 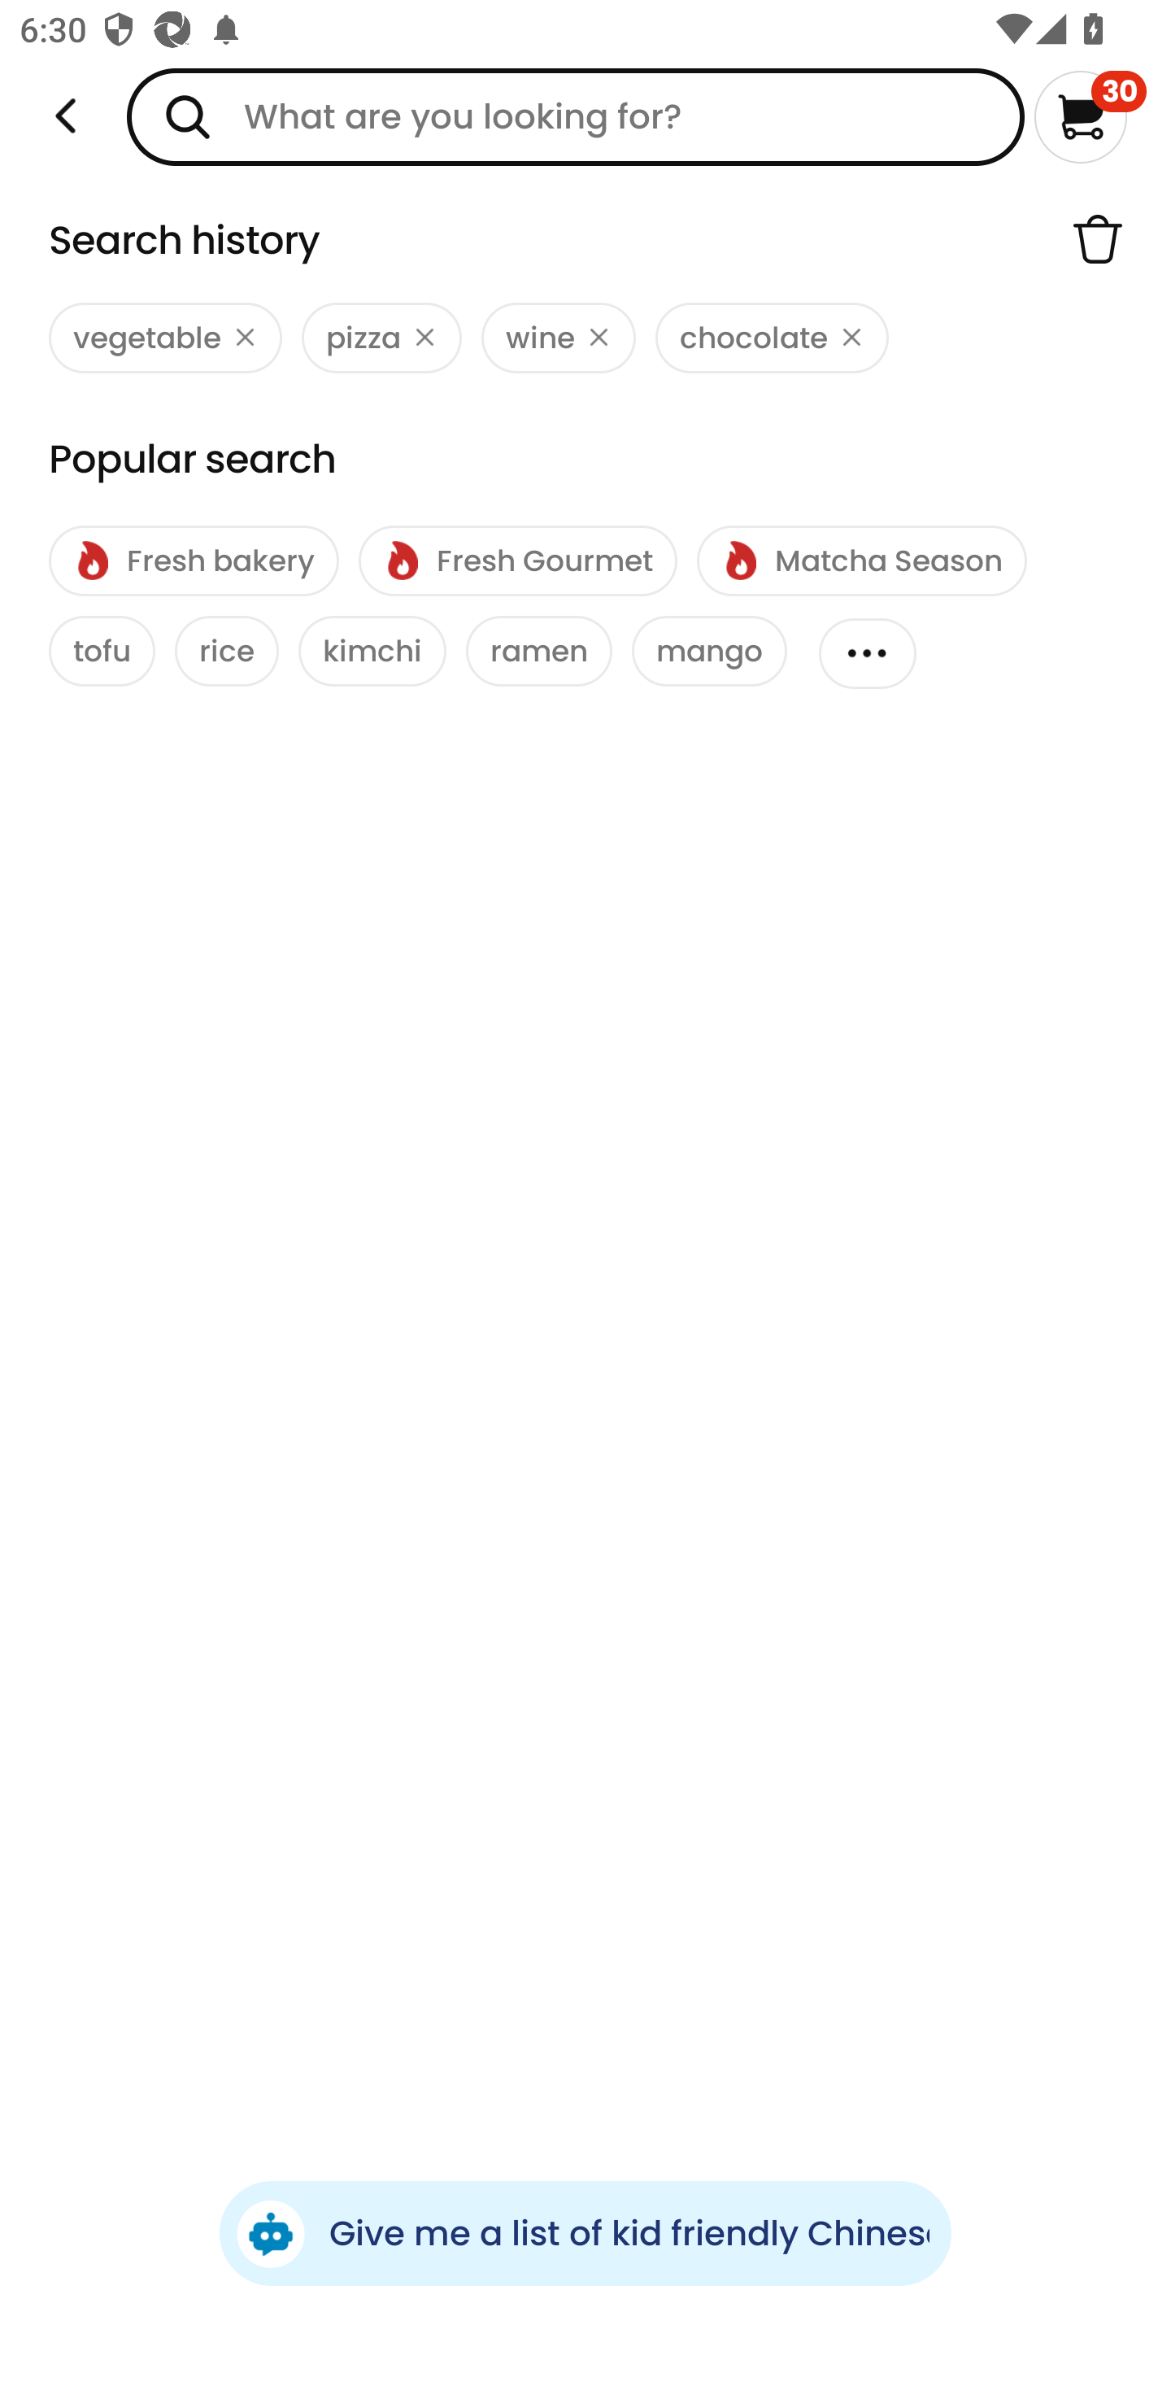 What do you see at coordinates (1090, 116) in the screenshot?
I see `30` at bounding box center [1090, 116].